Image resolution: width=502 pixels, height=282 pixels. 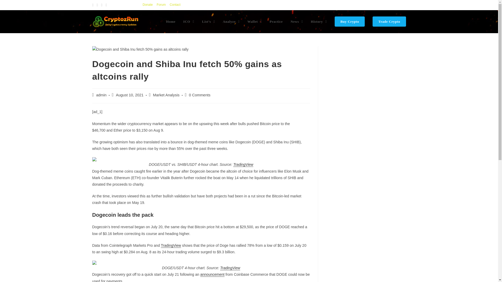 I want to click on Practice, so click(x=276, y=21).